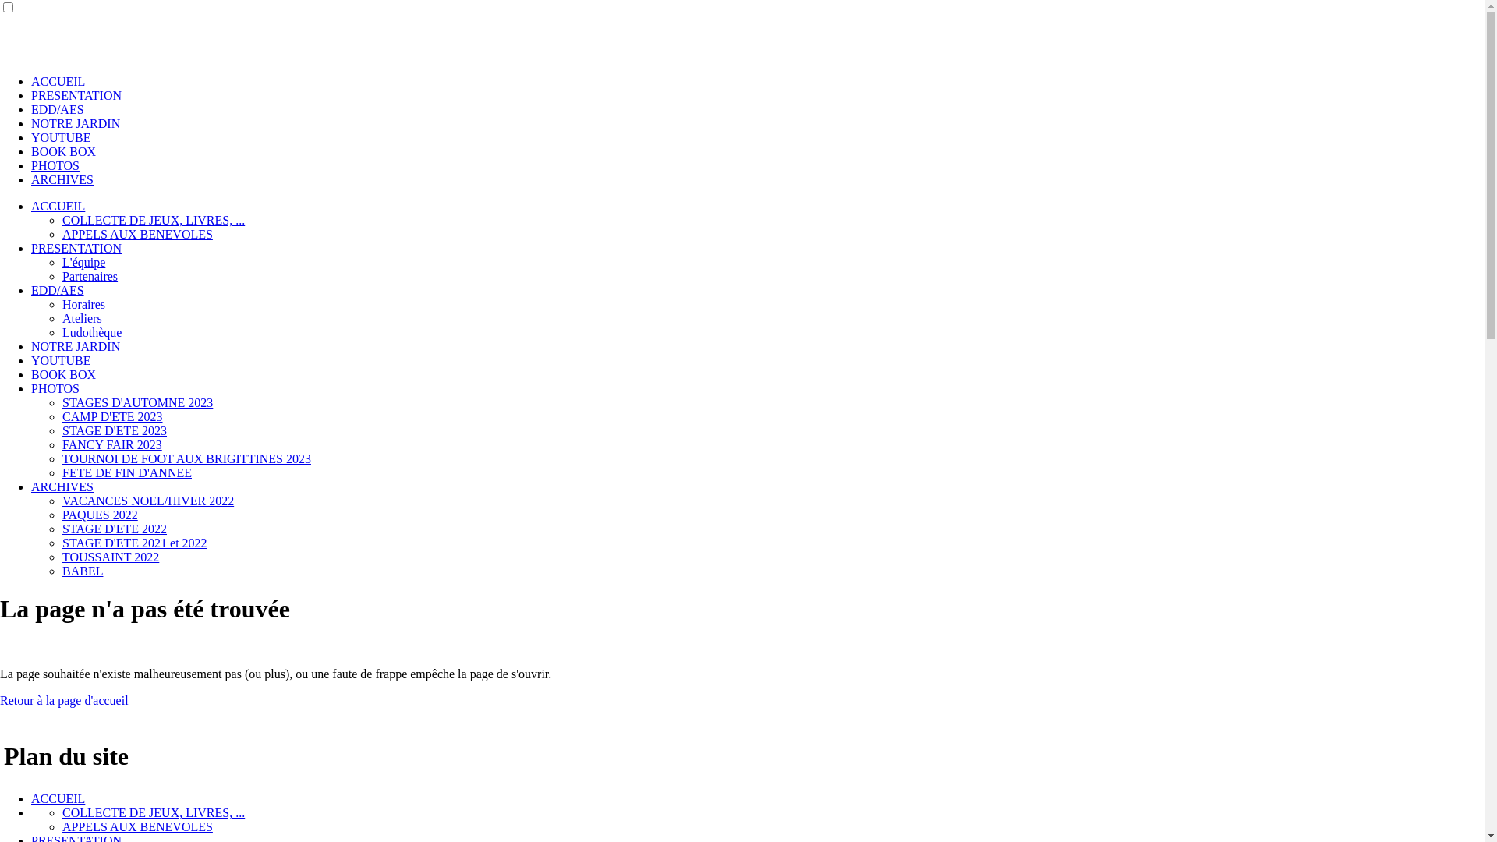 This screenshot has width=1497, height=842. Describe the element at coordinates (154, 220) in the screenshot. I see `COLLECTE DE JEUX, LIVRES, ...` at that location.